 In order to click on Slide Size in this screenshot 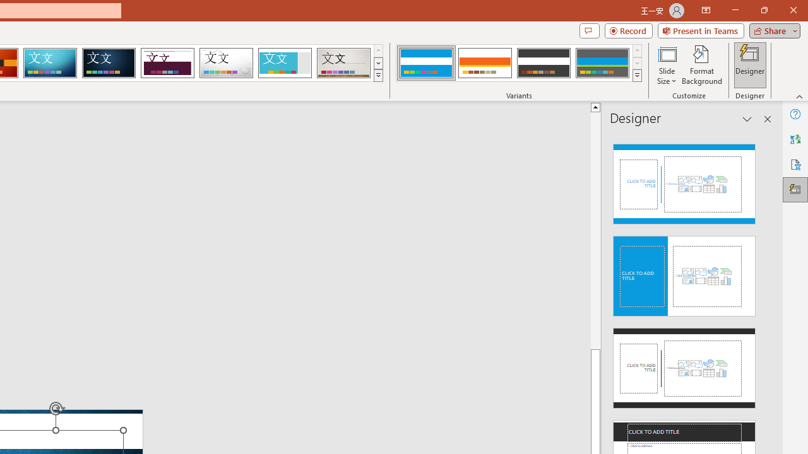, I will do `click(667, 64)`.